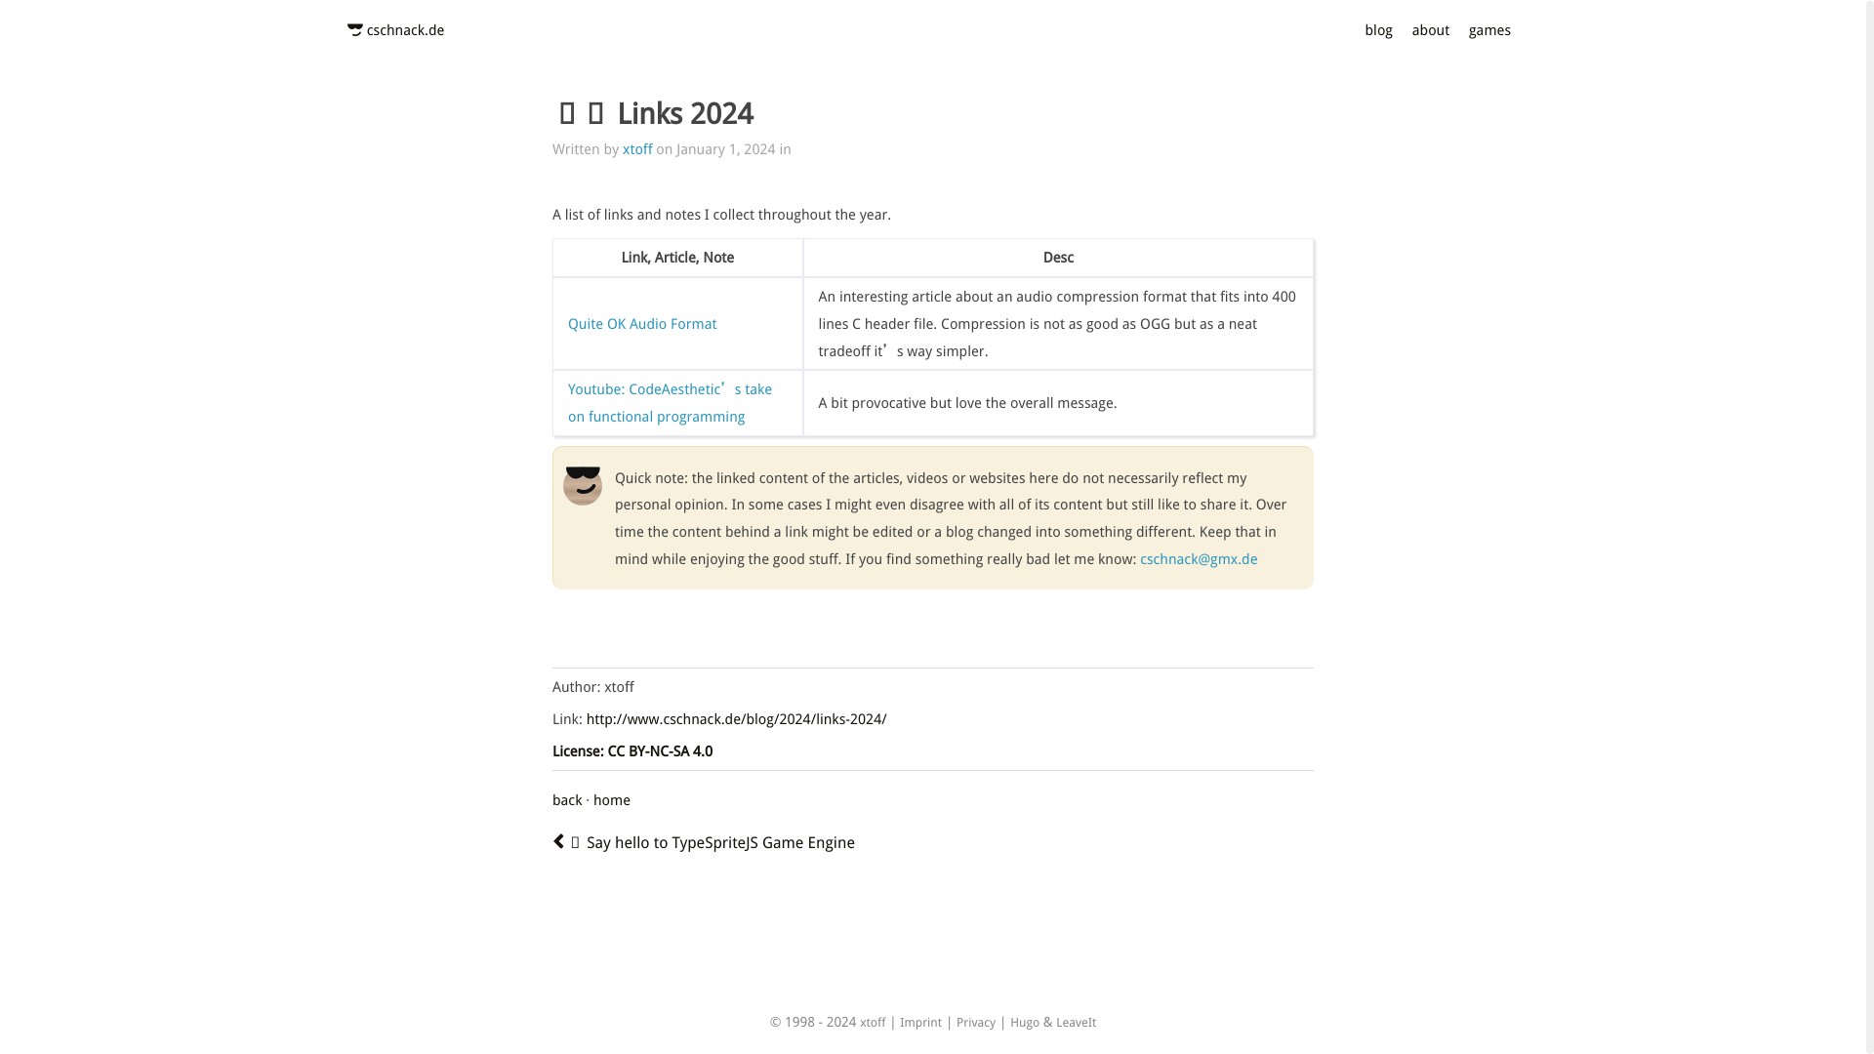 This screenshot has height=1054, width=1874. What do you see at coordinates (1431, 29) in the screenshot?
I see `about` at bounding box center [1431, 29].